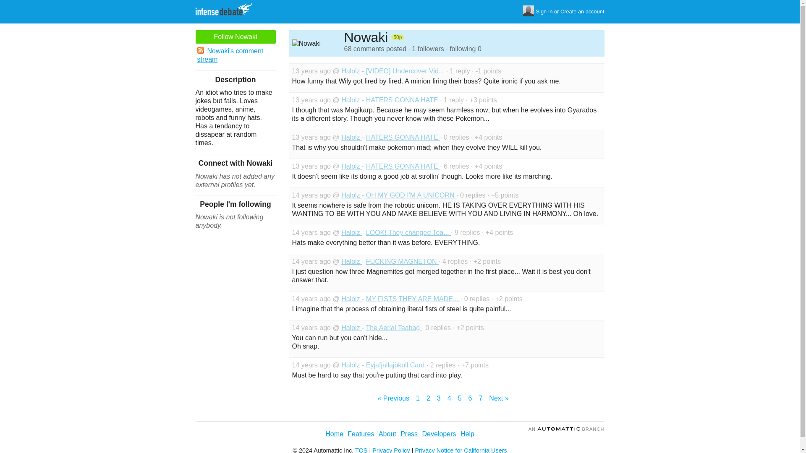  What do you see at coordinates (411, 195) in the screenshot?
I see `OH MY GOD I'M A UNICORN` at bounding box center [411, 195].